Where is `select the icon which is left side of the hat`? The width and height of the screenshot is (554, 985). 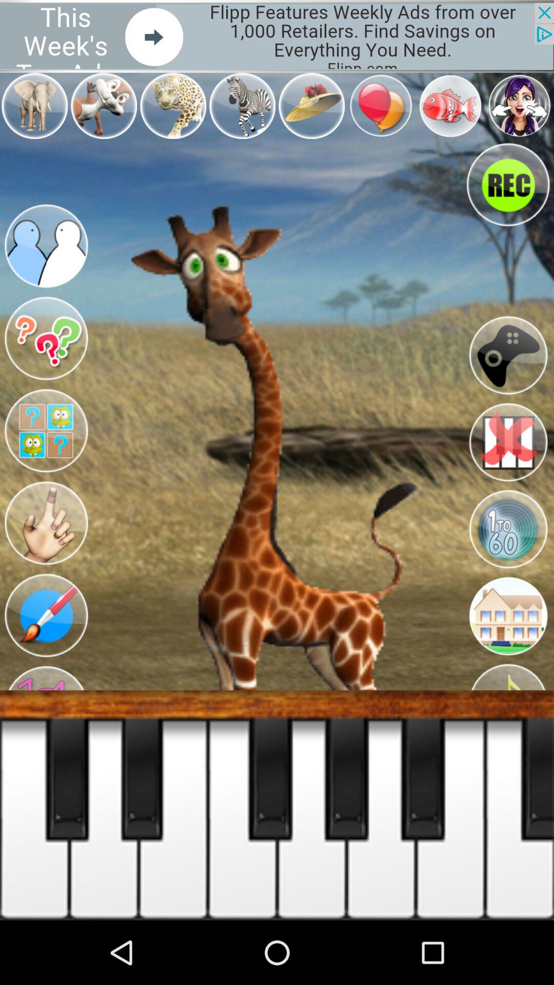
select the icon which is left side of the hat is located at coordinates (242, 106).